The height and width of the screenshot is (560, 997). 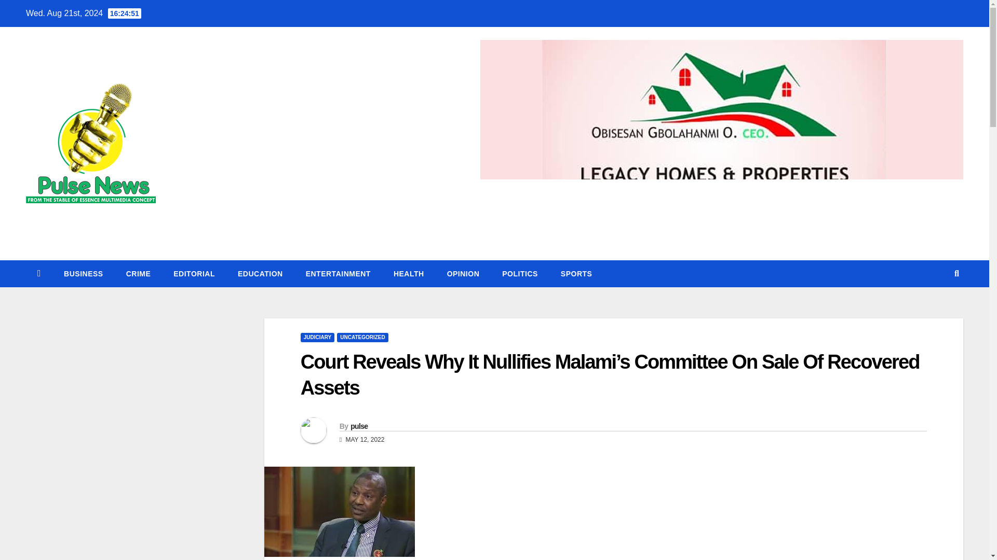 What do you see at coordinates (194, 274) in the screenshot?
I see `Editorial` at bounding box center [194, 274].